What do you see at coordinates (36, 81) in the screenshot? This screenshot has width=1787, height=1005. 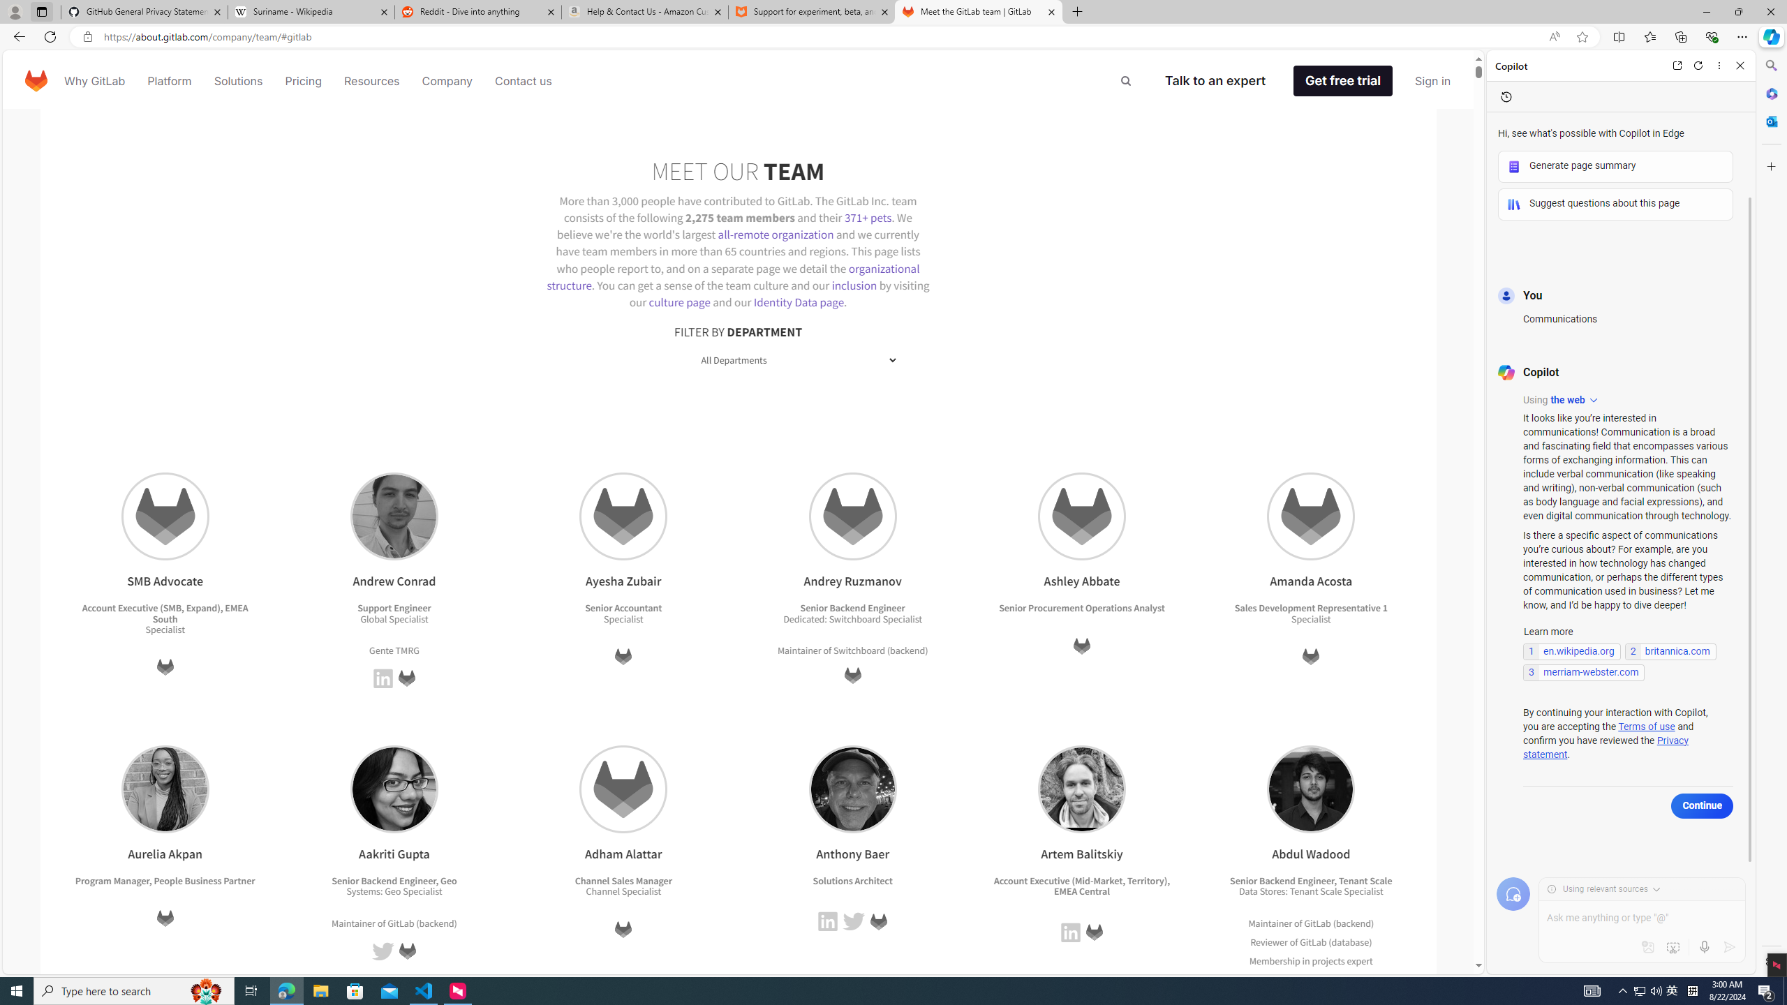 I see `GitLab home page` at bounding box center [36, 81].